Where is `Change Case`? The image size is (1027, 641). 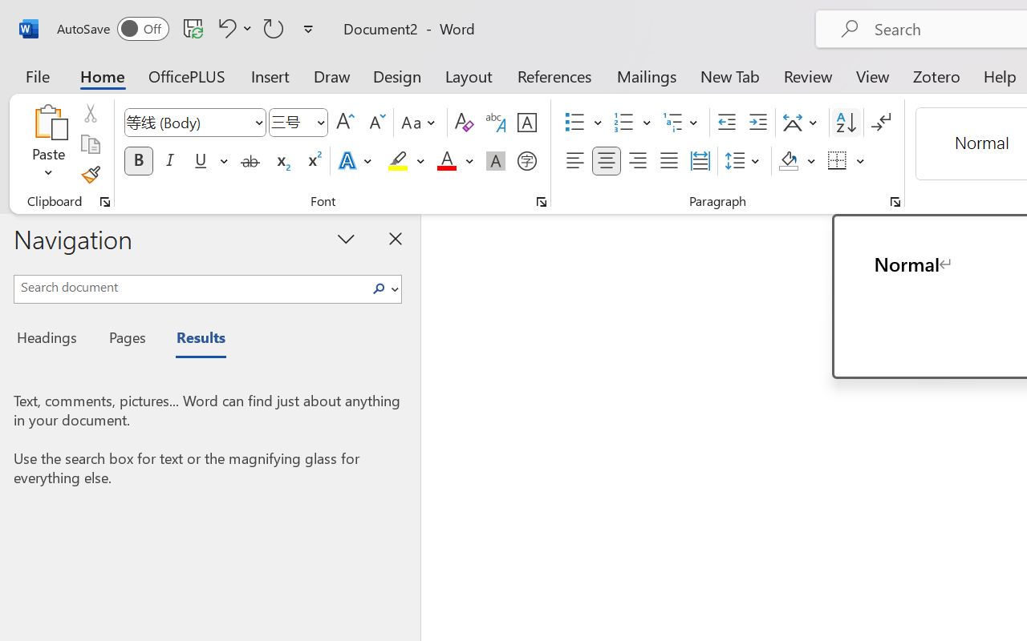
Change Case is located at coordinates (420, 123).